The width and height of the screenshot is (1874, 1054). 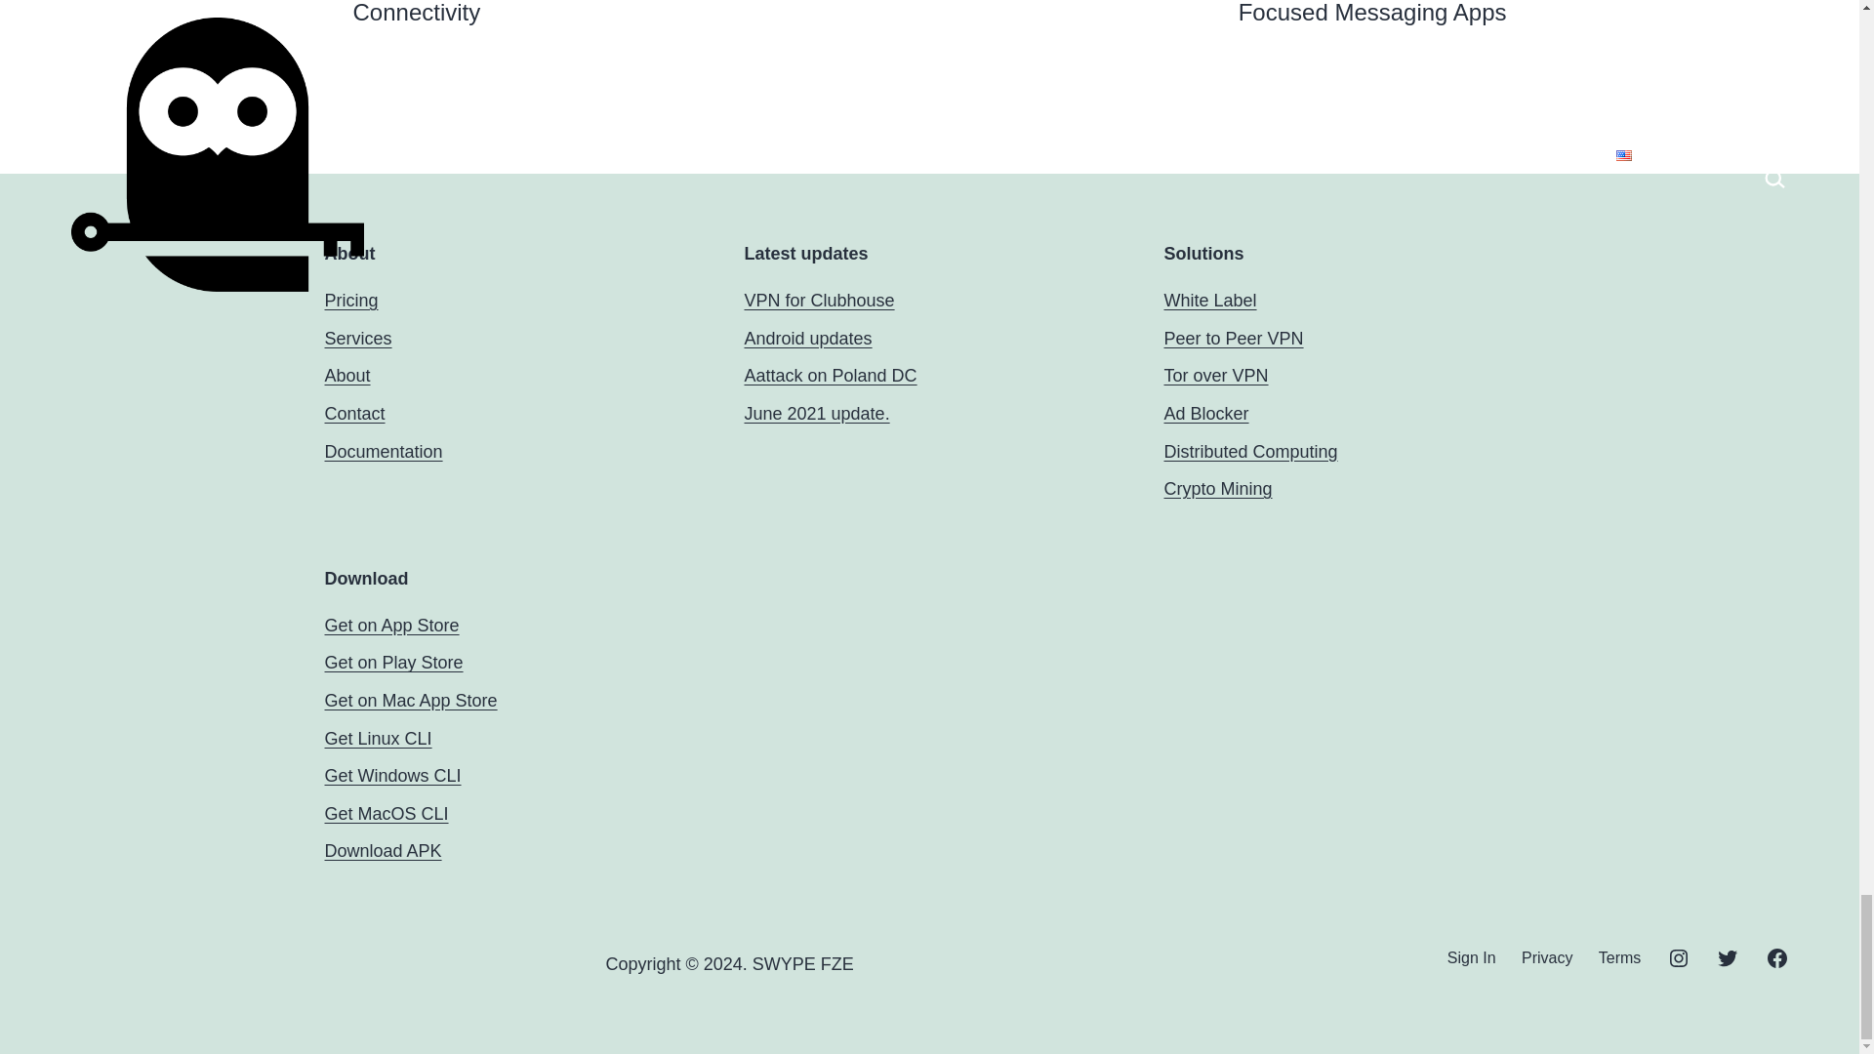 I want to click on June 2021 update., so click(x=816, y=414).